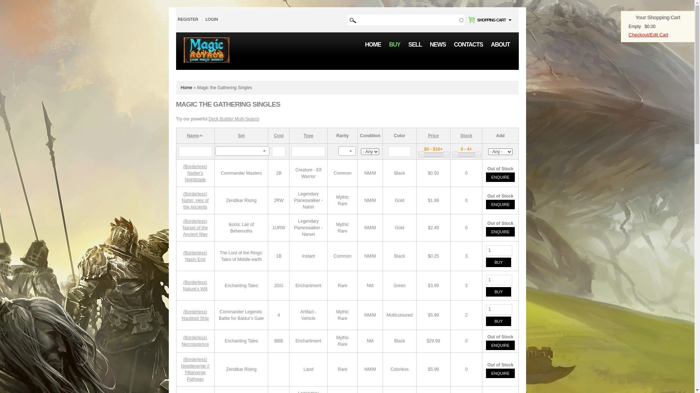 Image resolution: width=700 pixels, height=393 pixels. What do you see at coordinates (195, 286) in the screenshot?
I see `(Borderless) Nature's Will` at bounding box center [195, 286].